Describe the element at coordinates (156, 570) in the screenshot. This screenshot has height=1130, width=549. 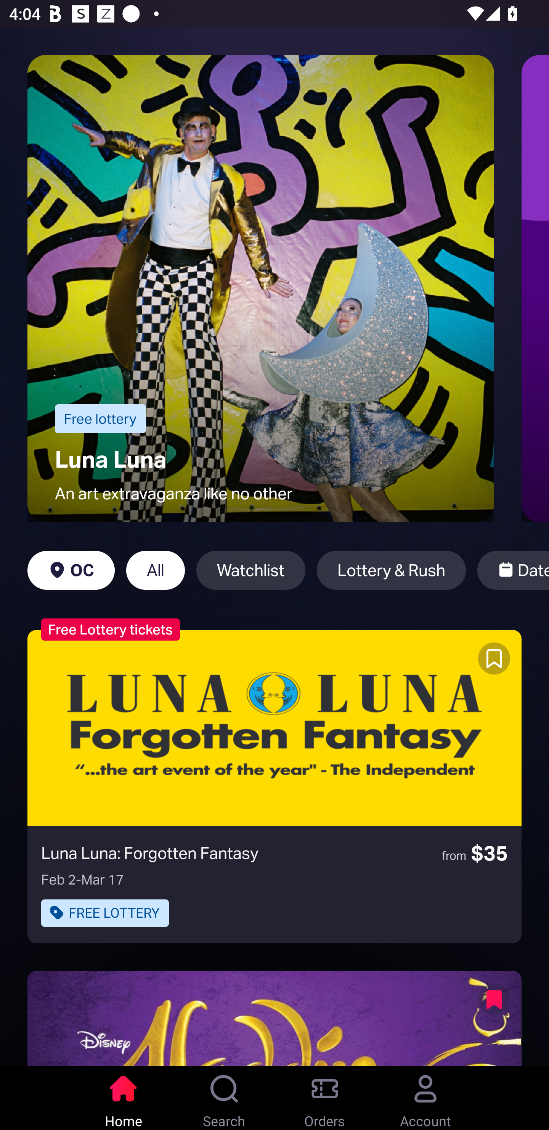
I see `All` at that location.